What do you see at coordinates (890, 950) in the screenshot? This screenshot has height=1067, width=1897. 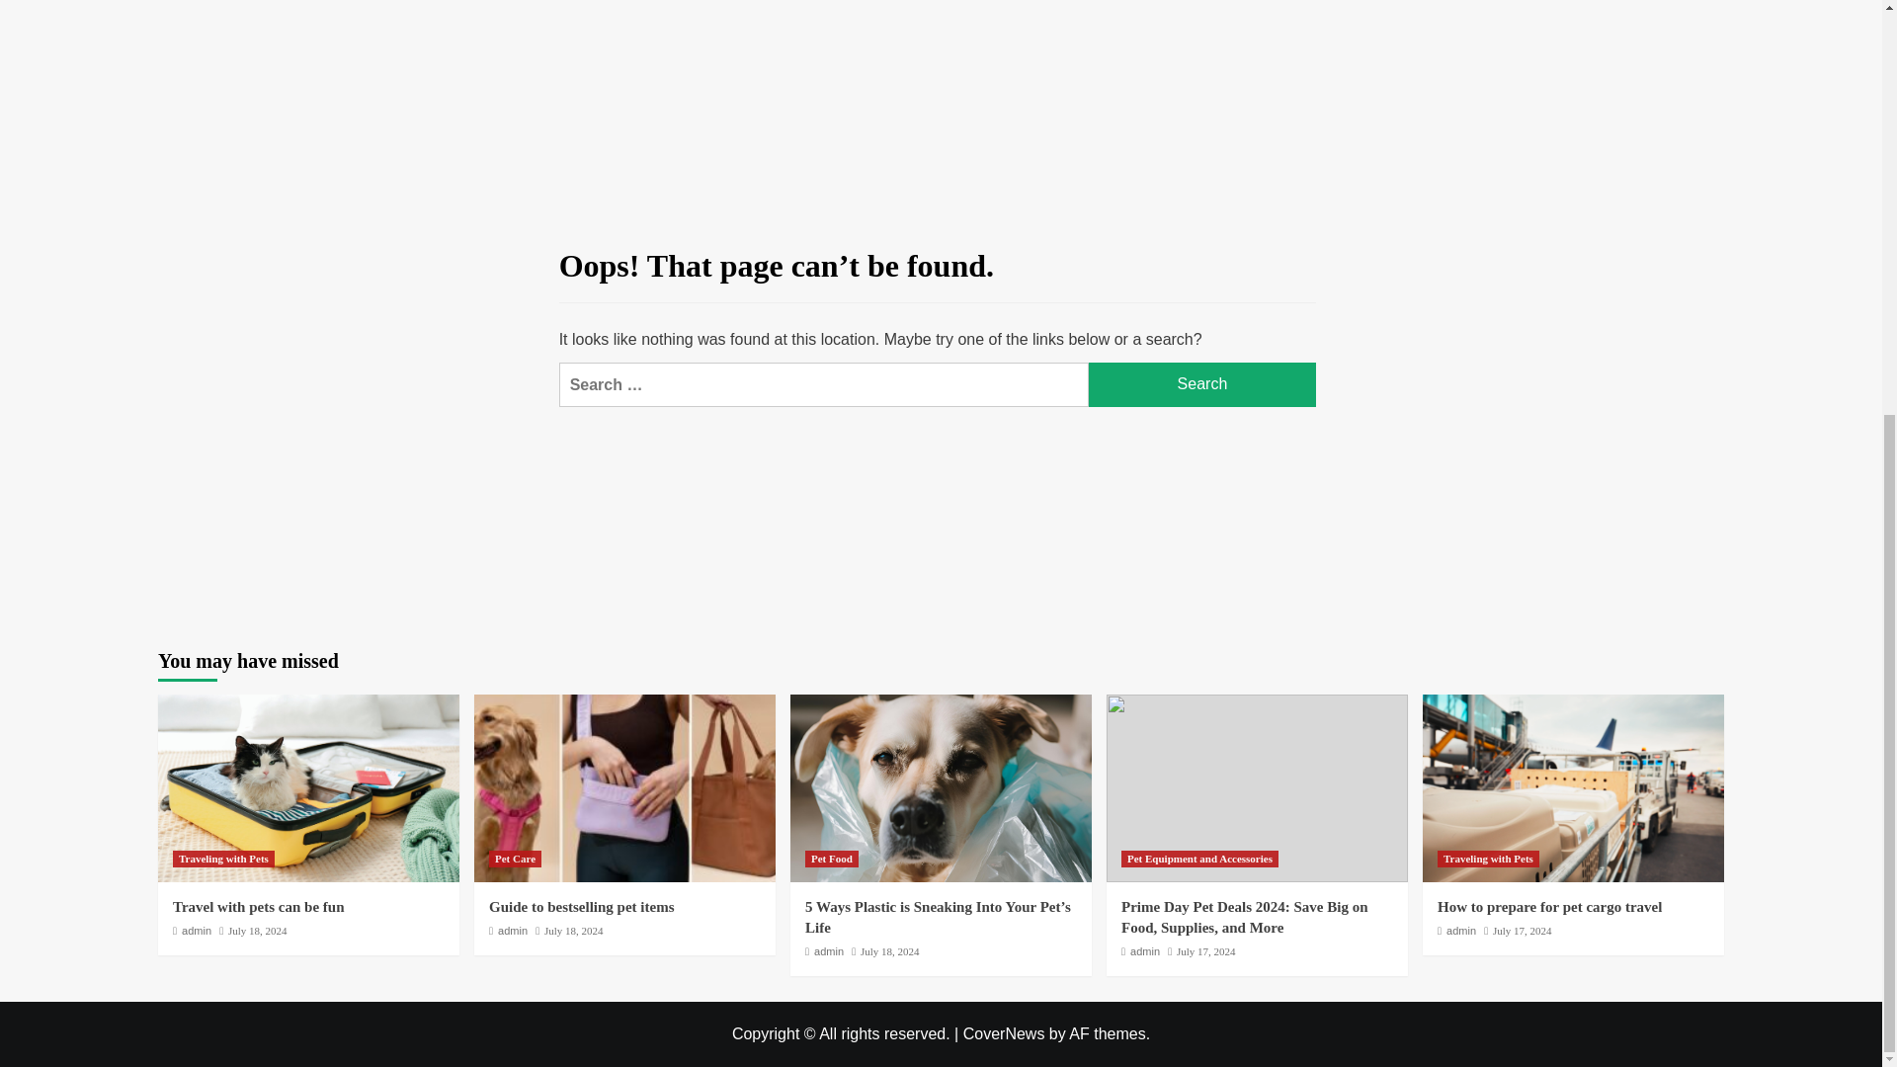 I see `July 18, 2024` at bounding box center [890, 950].